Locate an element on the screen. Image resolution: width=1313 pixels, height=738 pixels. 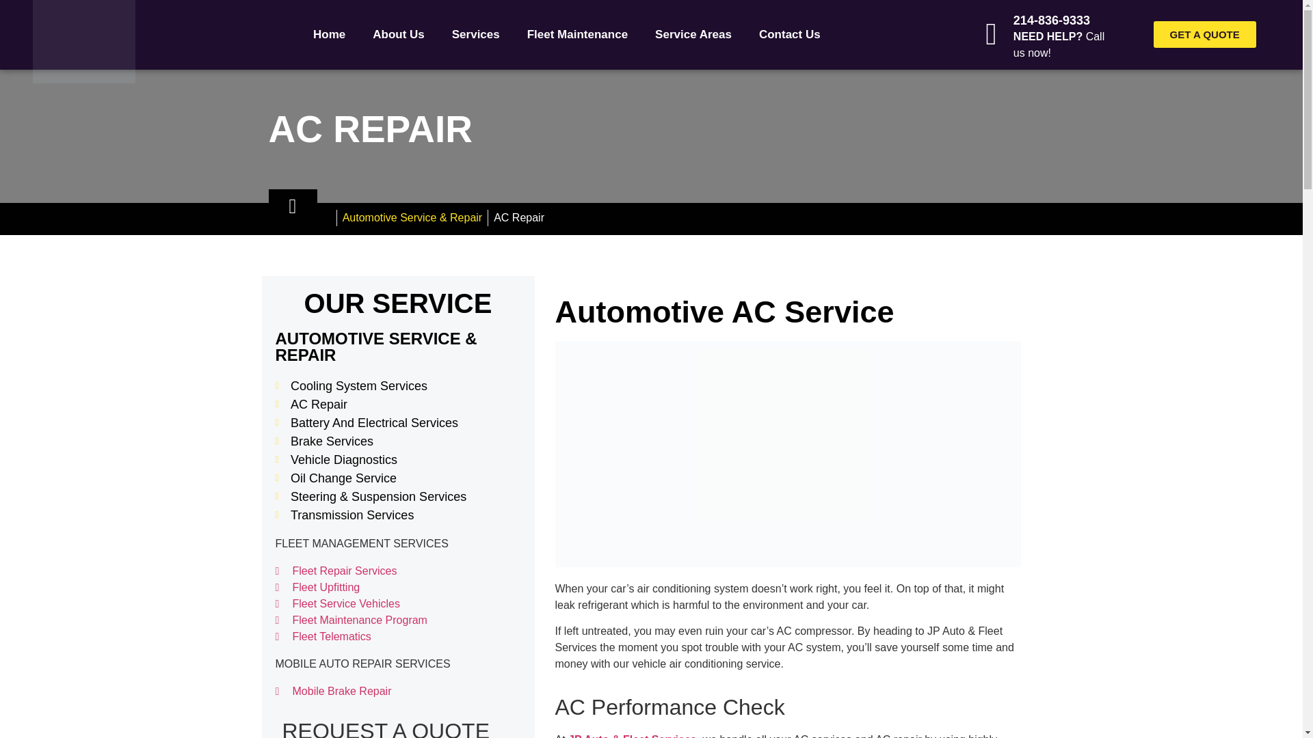
Service Areas is located at coordinates (693, 35).